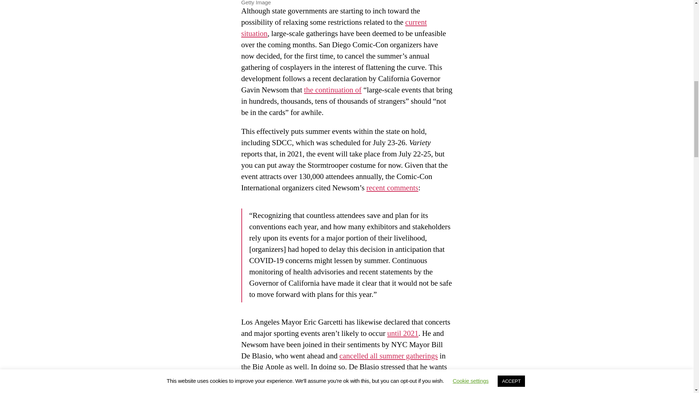  What do you see at coordinates (333, 28) in the screenshot?
I see `current situation` at bounding box center [333, 28].